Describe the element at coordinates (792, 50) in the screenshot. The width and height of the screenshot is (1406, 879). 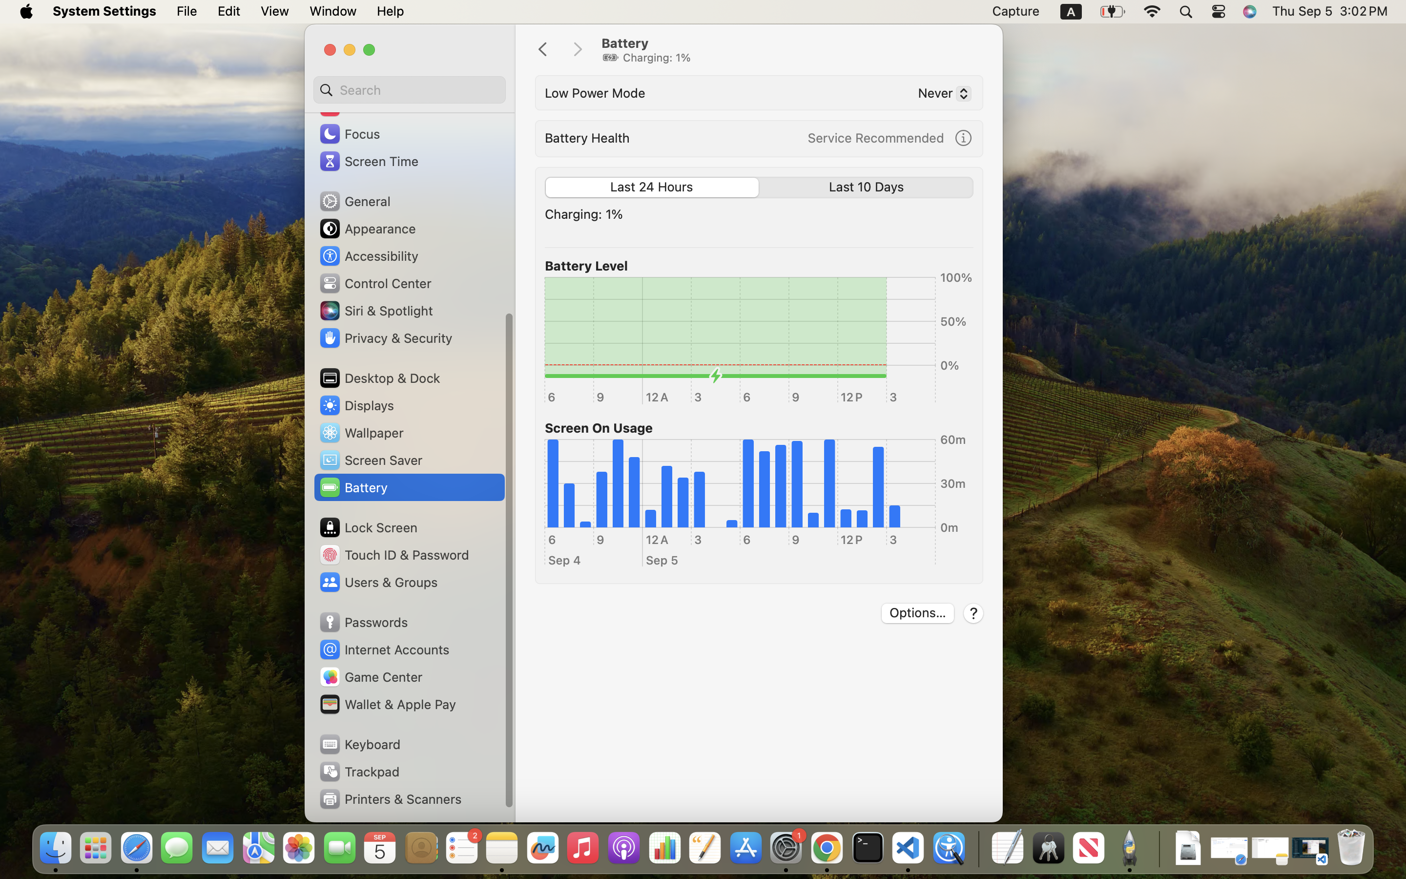
I see `Battery` at that location.